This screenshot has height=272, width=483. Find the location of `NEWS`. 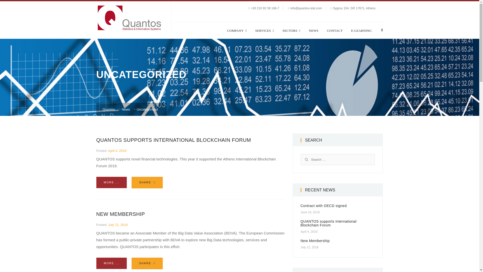

NEWS is located at coordinates (313, 30).